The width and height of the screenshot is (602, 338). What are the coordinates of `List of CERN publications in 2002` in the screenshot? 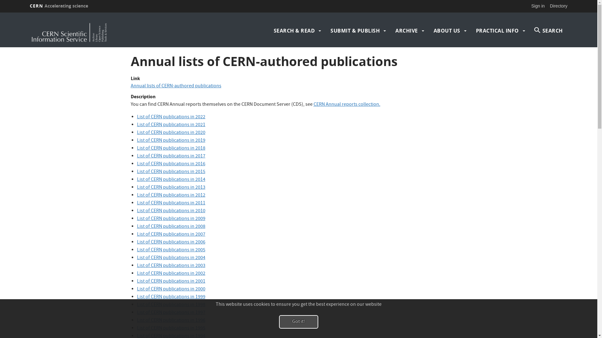 It's located at (171, 274).